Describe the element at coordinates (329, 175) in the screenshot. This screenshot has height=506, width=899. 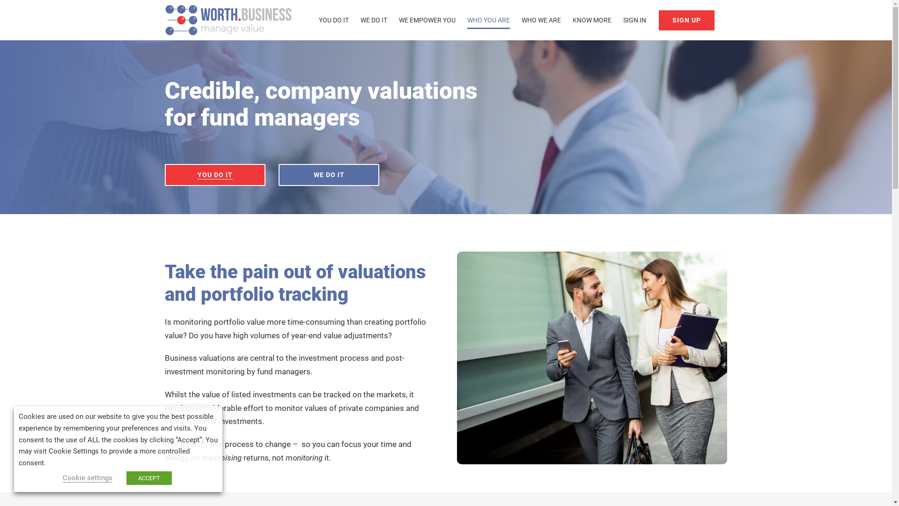
I see `WE DO IT` at that location.